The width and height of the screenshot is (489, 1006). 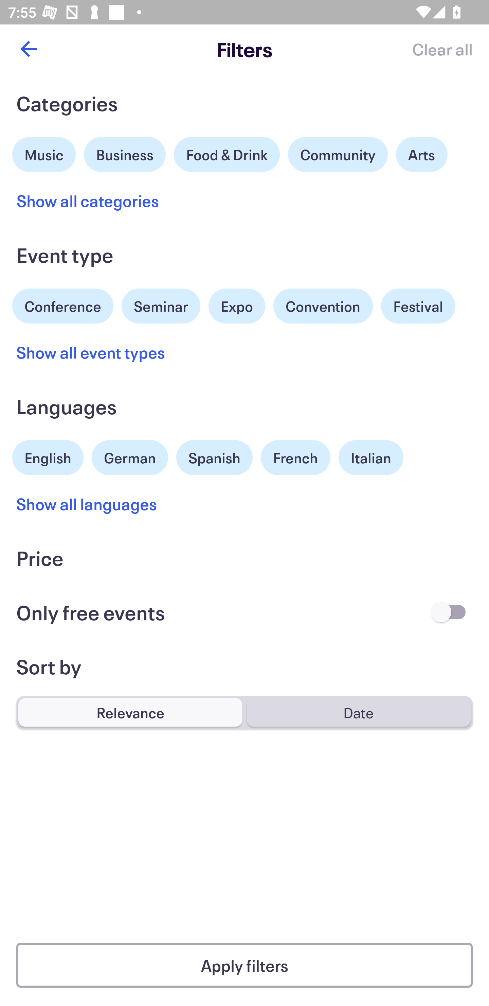 I want to click on Relevance, so click(x=130, y=712).